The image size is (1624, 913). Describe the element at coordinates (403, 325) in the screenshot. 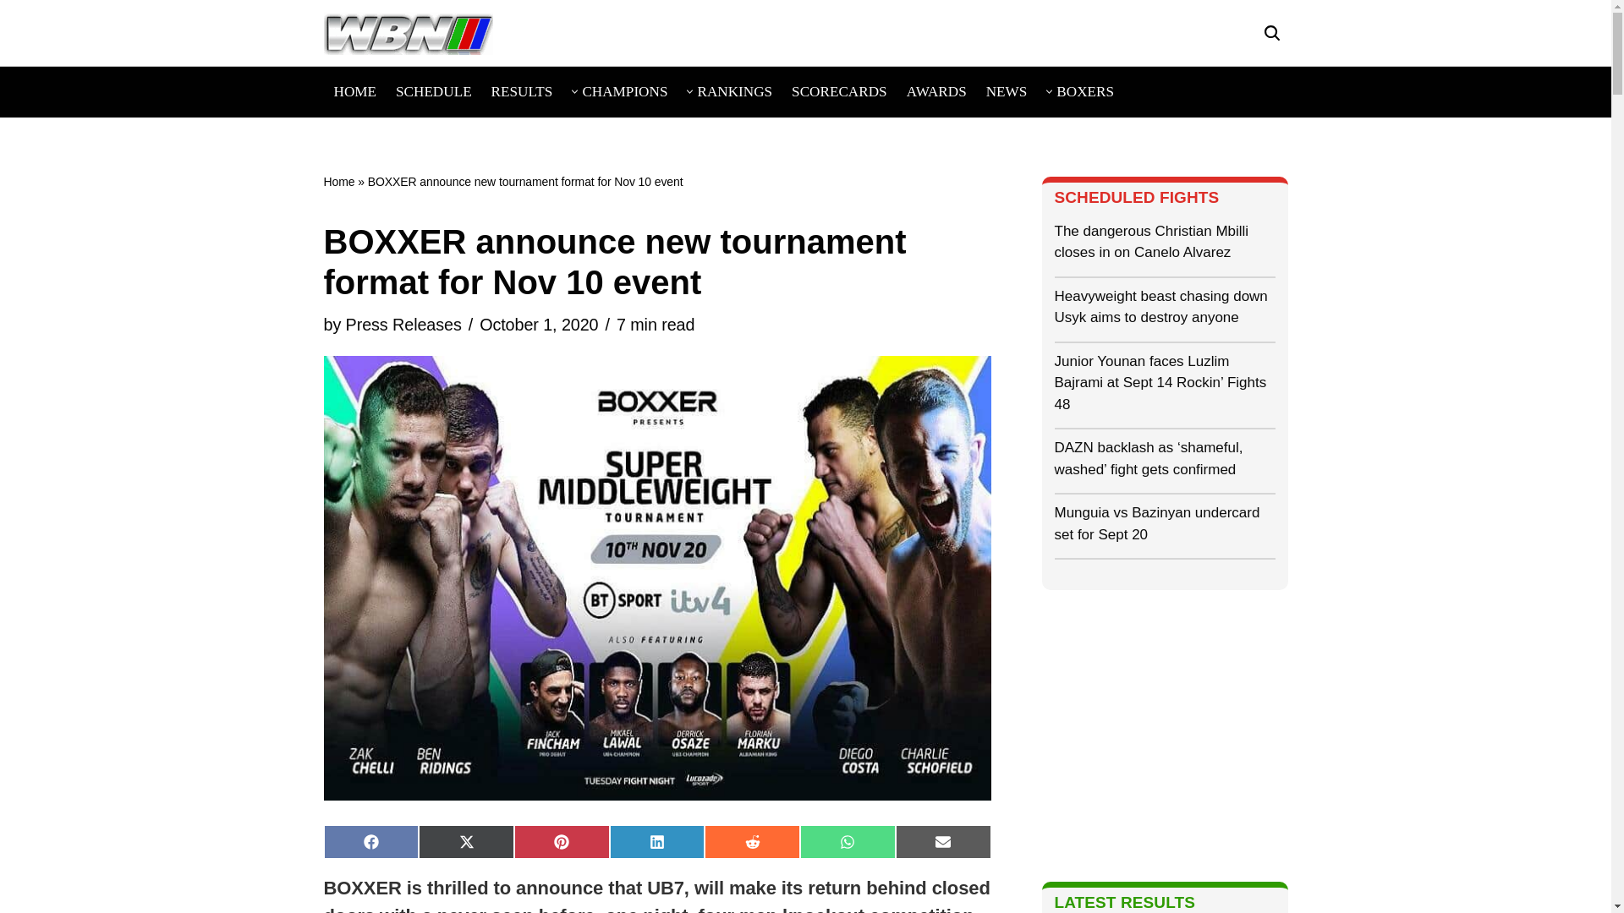

I see `Posts by Press Releases` at that location.